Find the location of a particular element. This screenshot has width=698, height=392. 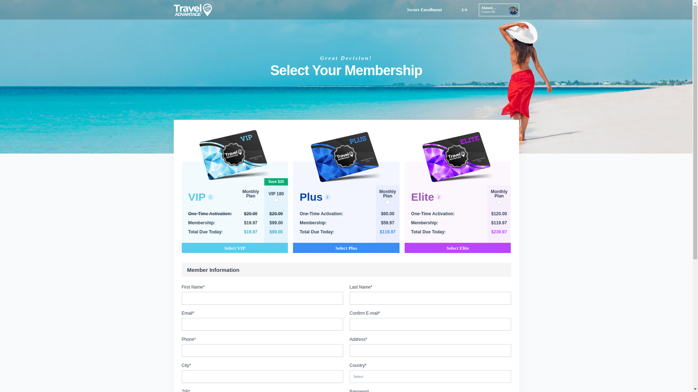

i is located at coordinates (210, 196).